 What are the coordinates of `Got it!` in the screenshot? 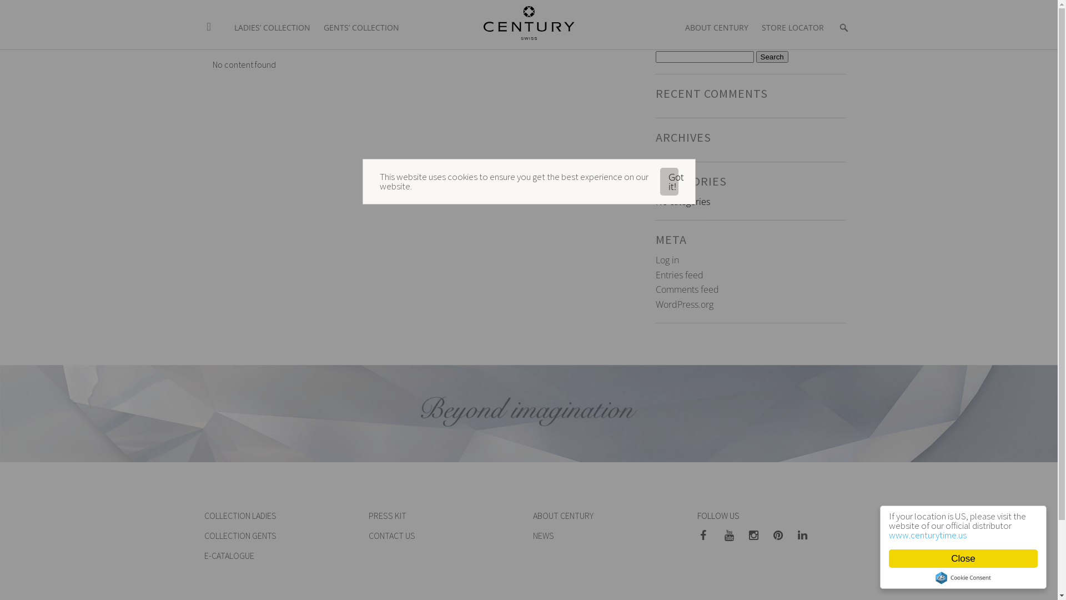 It's located at (669, 182).